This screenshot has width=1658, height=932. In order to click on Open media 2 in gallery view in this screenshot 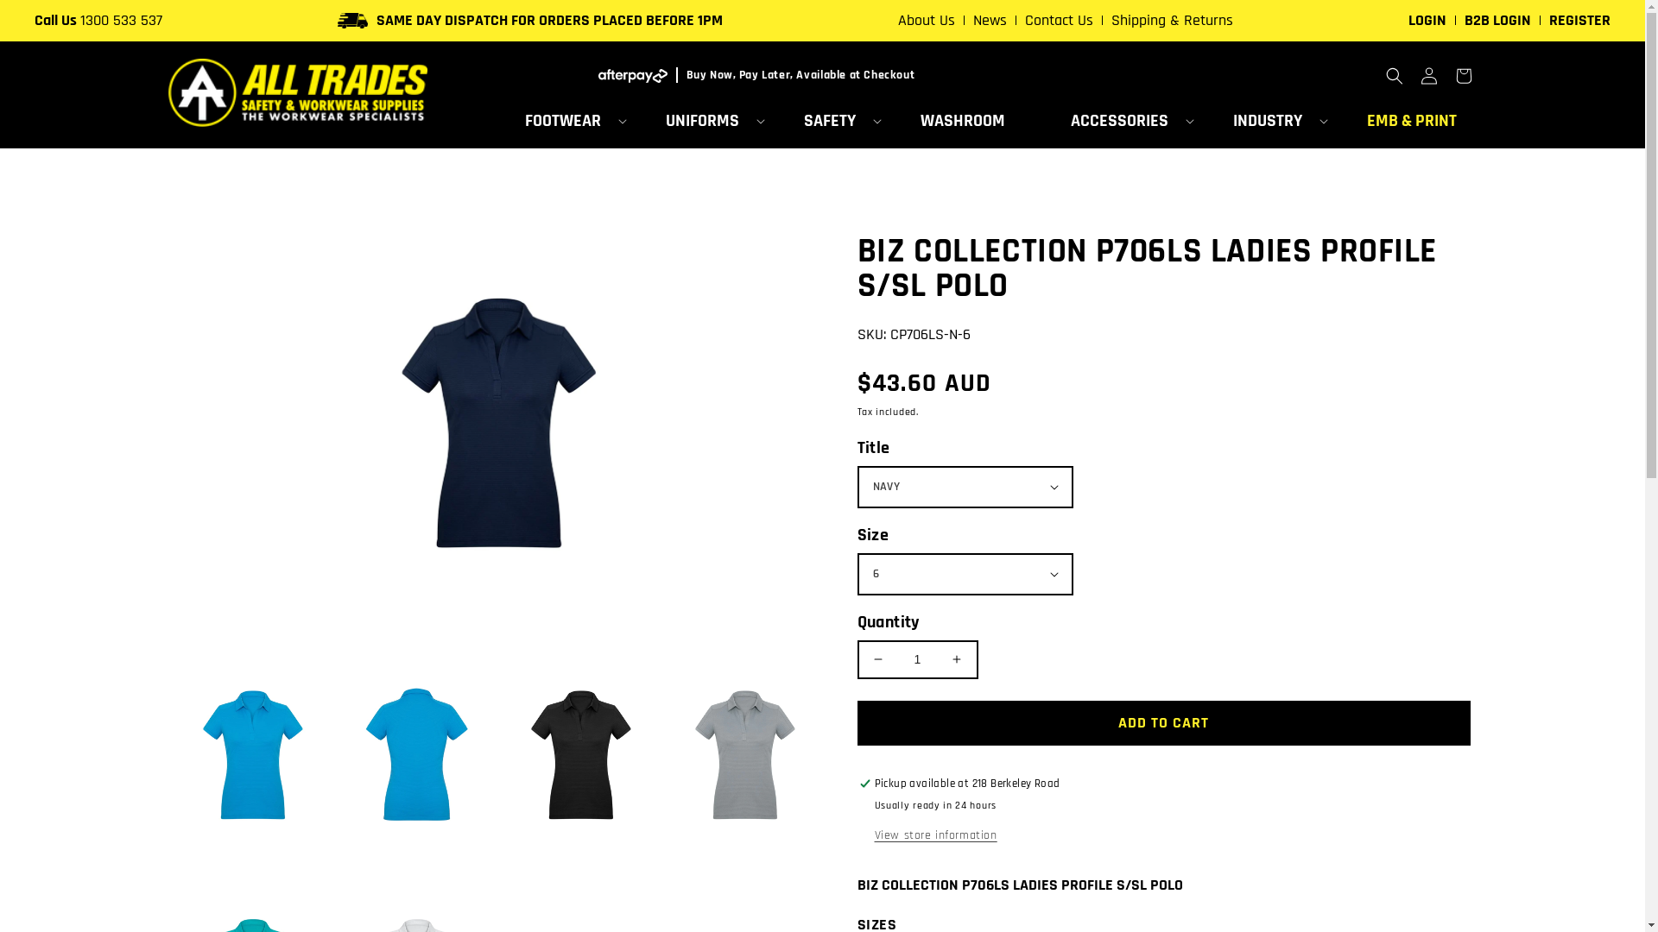, I will do `click(416, 754)`.